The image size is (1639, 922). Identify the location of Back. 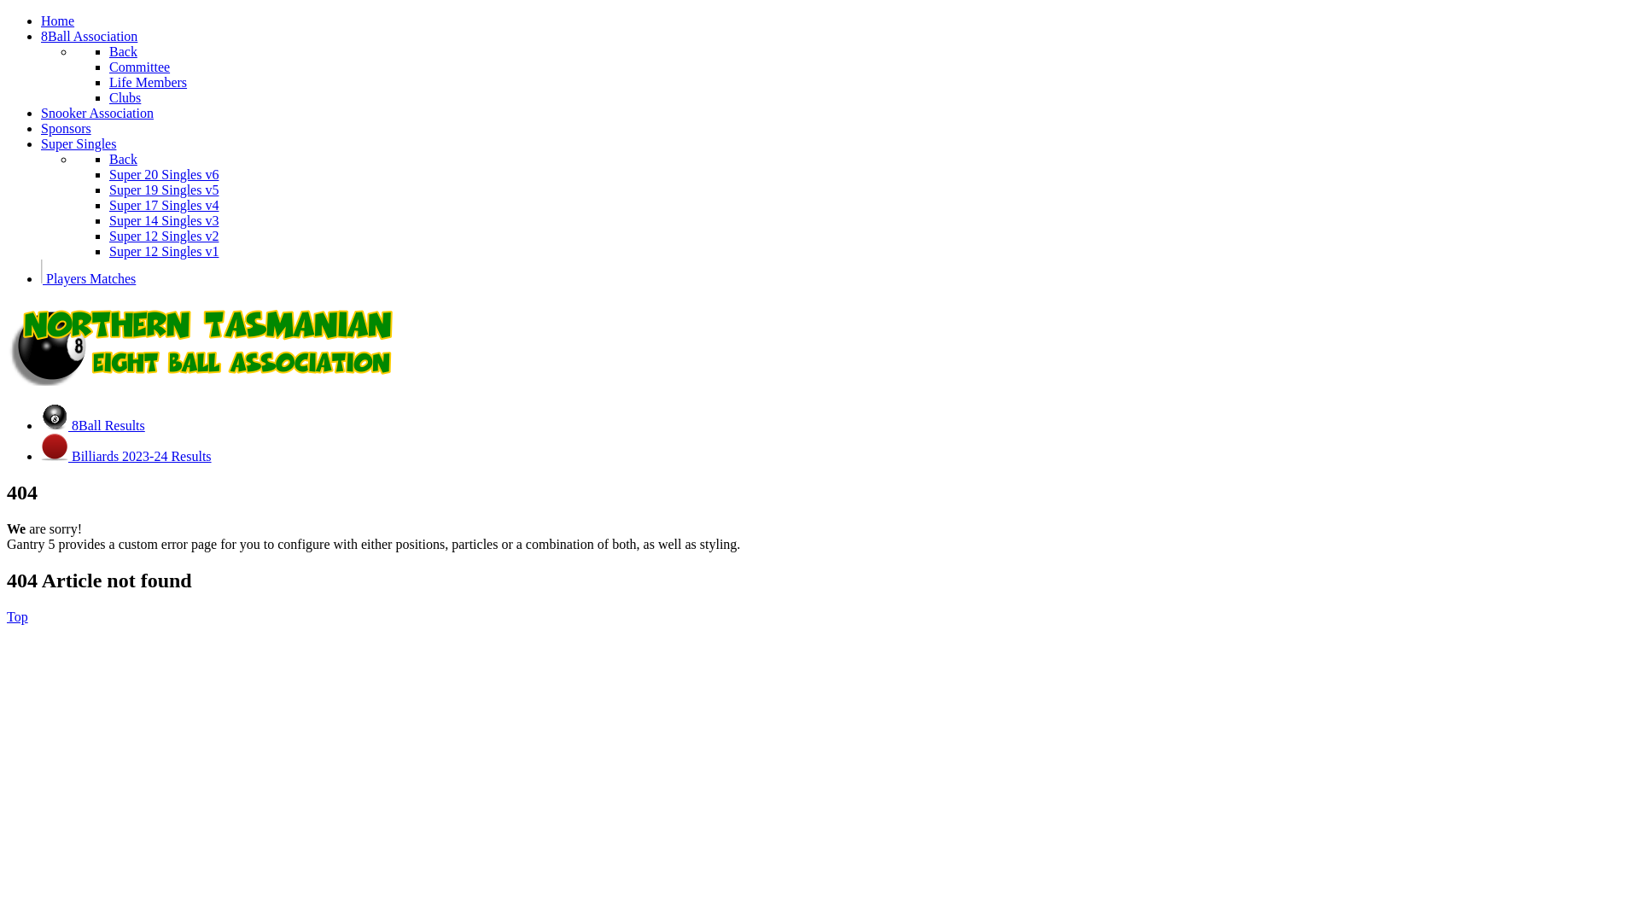
(123, 159).